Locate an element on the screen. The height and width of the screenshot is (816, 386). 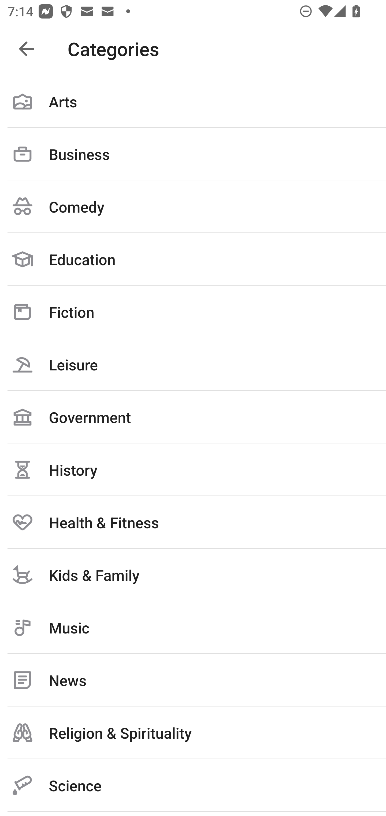
Navigate up is located at coordinates (26, 49).